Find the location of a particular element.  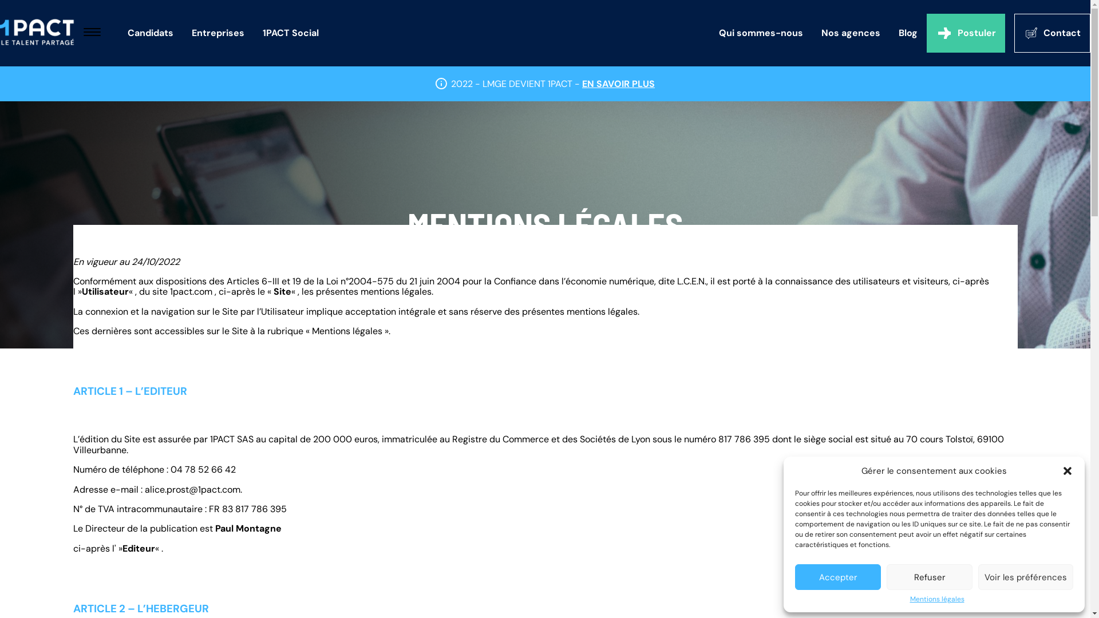

Entreprises is located at coordinates (218, 33).